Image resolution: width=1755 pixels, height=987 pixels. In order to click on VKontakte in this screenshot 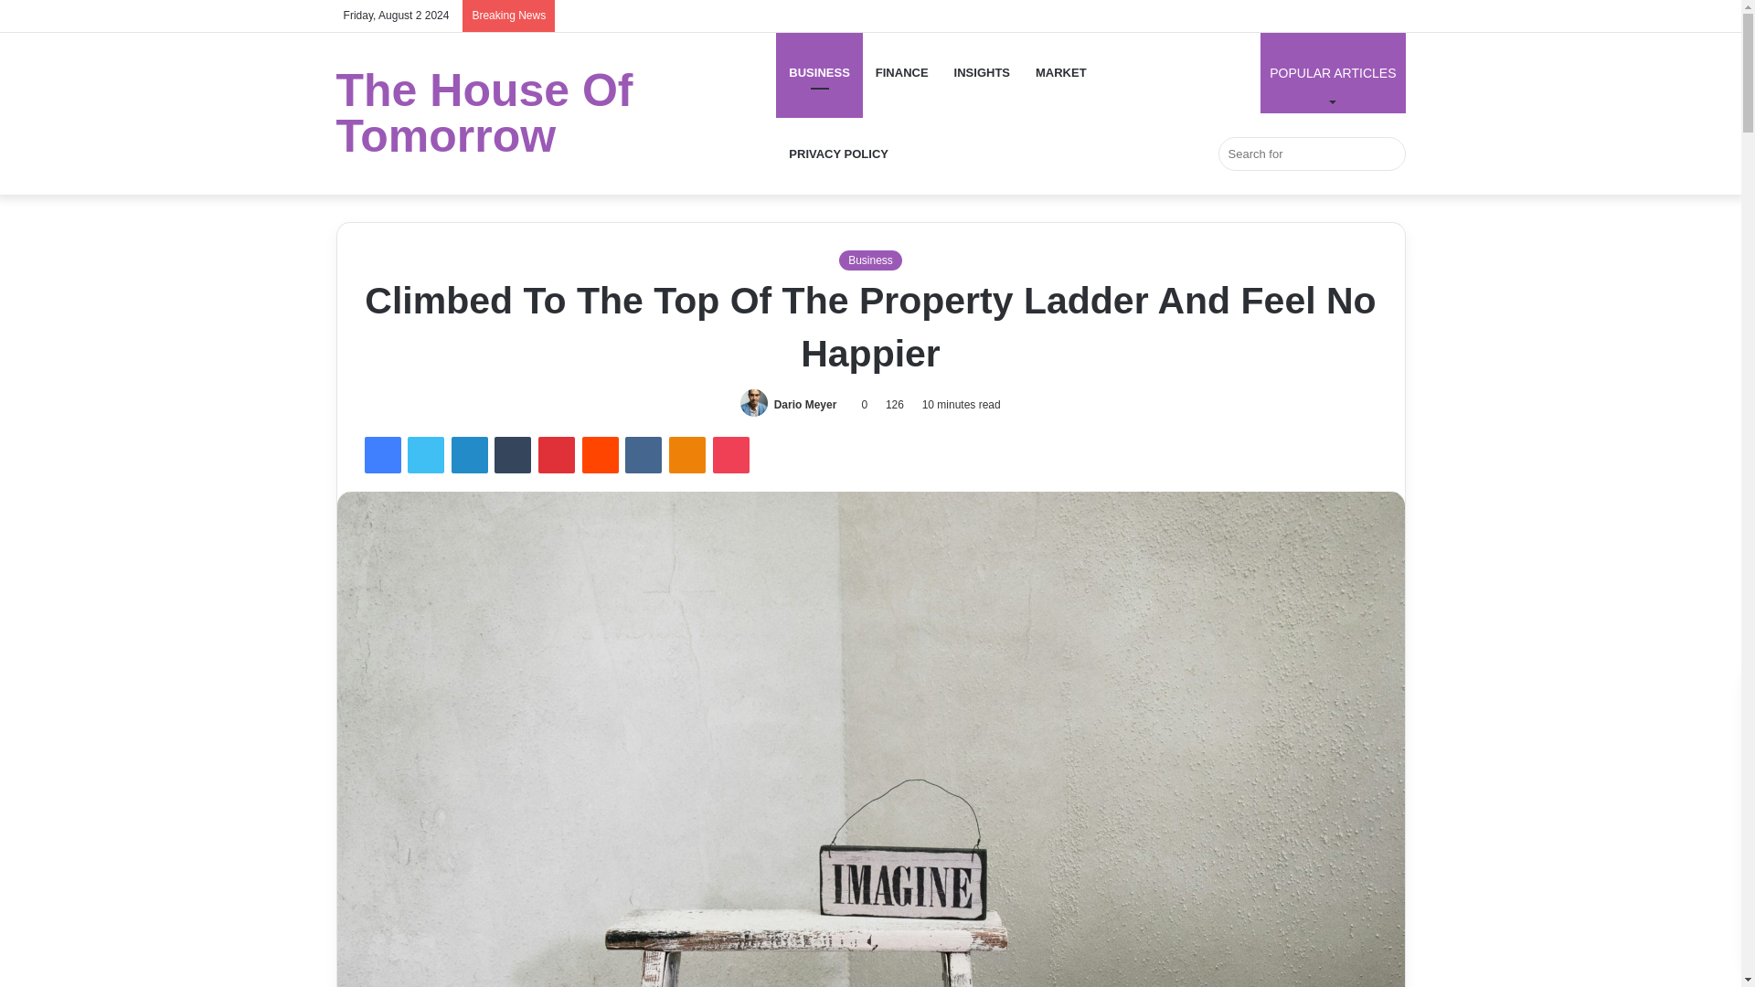, I will do `click(643, 455)`.